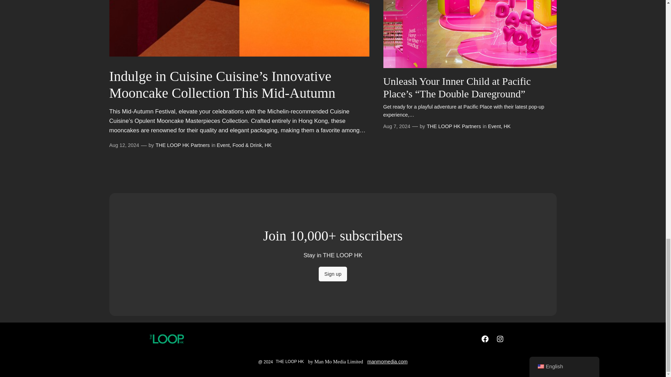 Image resolution: width=671 pixels, height=377 pixels. I want to click on Sign up, so click(333, 274).